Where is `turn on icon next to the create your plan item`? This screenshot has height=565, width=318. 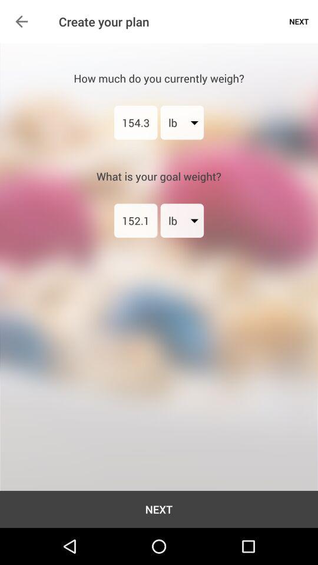
turn on icon next to the create your plan item is located at coordinates (21, 21).